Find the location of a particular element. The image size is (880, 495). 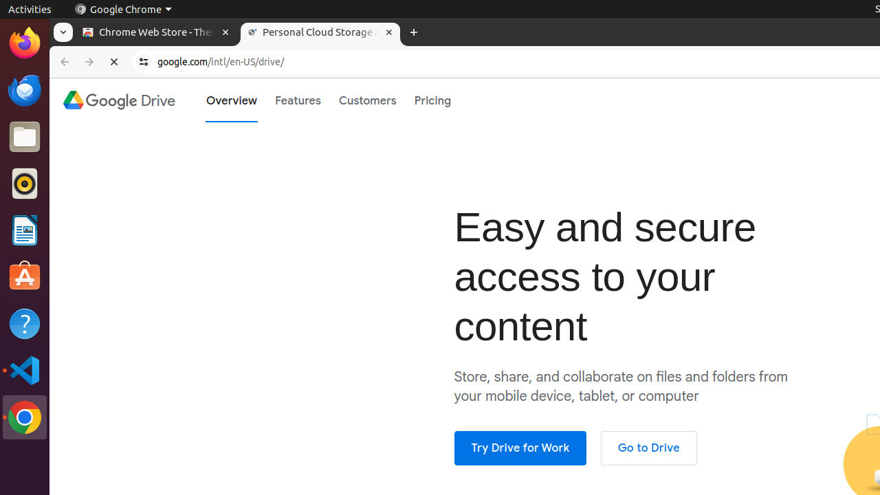

Ubuntu Software is located at coordinates (25, 276).